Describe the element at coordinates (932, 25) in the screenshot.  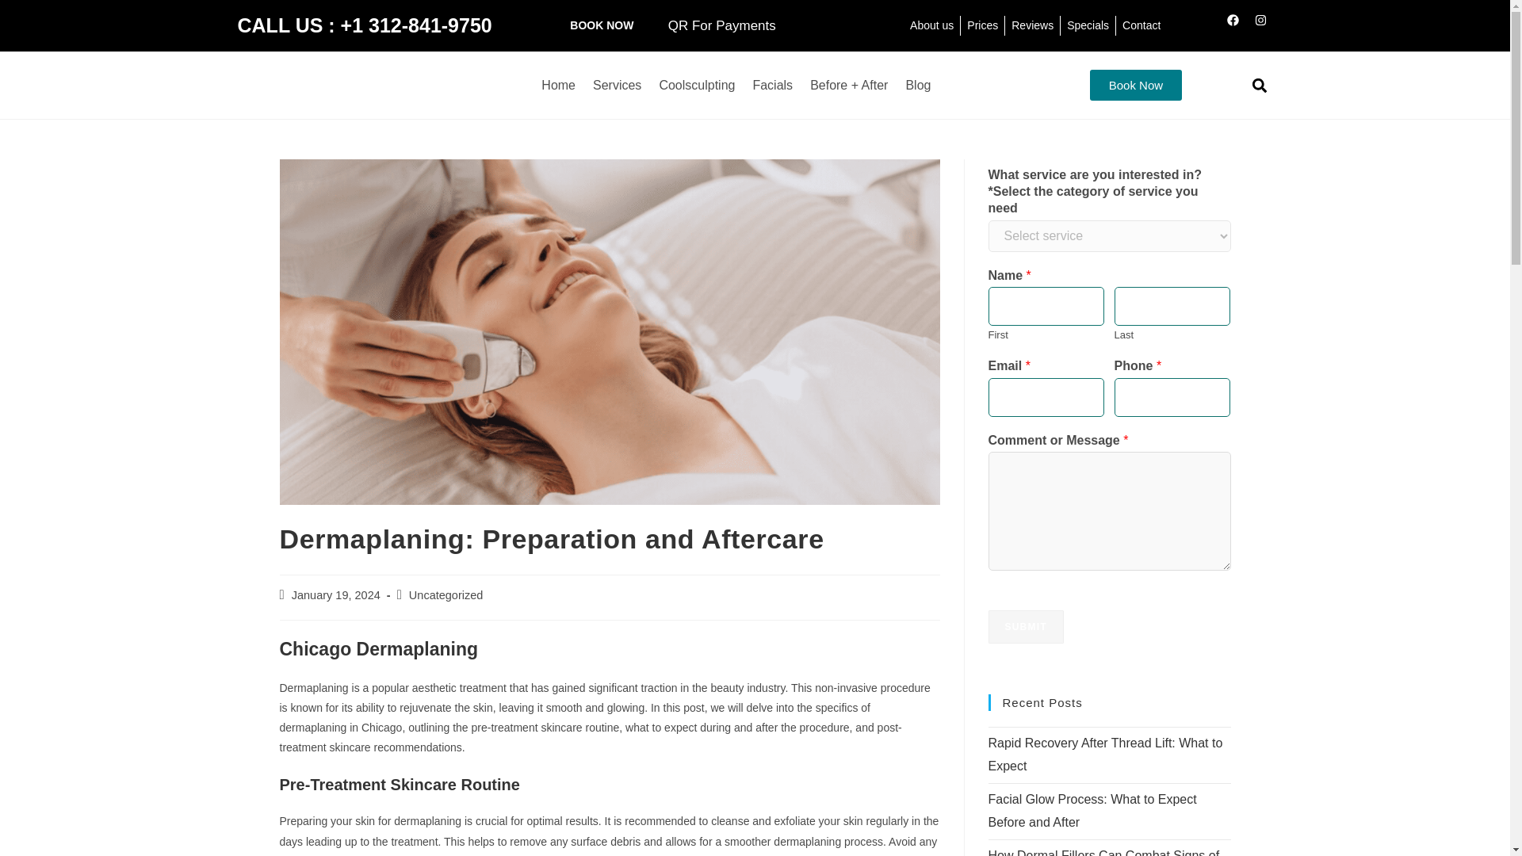
I see `About us` at that location.